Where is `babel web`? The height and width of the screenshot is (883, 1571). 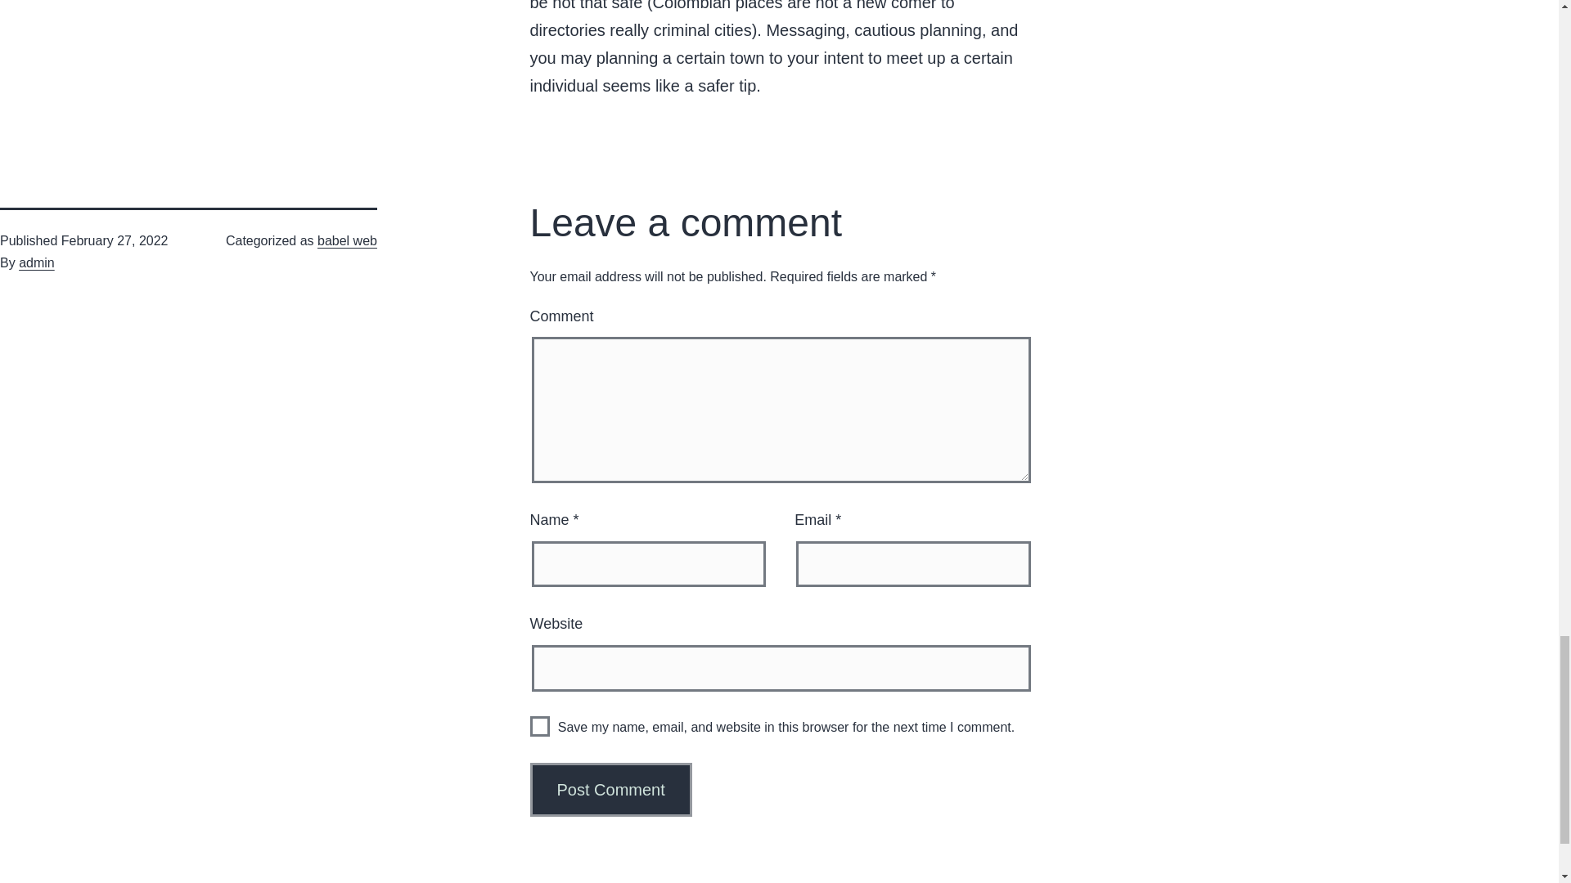 babel web is located at coordinates (347, 240).